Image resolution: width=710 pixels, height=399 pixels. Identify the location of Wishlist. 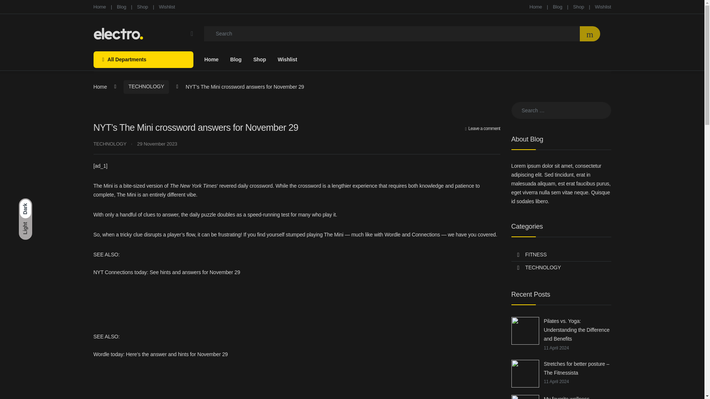
(603, 7).